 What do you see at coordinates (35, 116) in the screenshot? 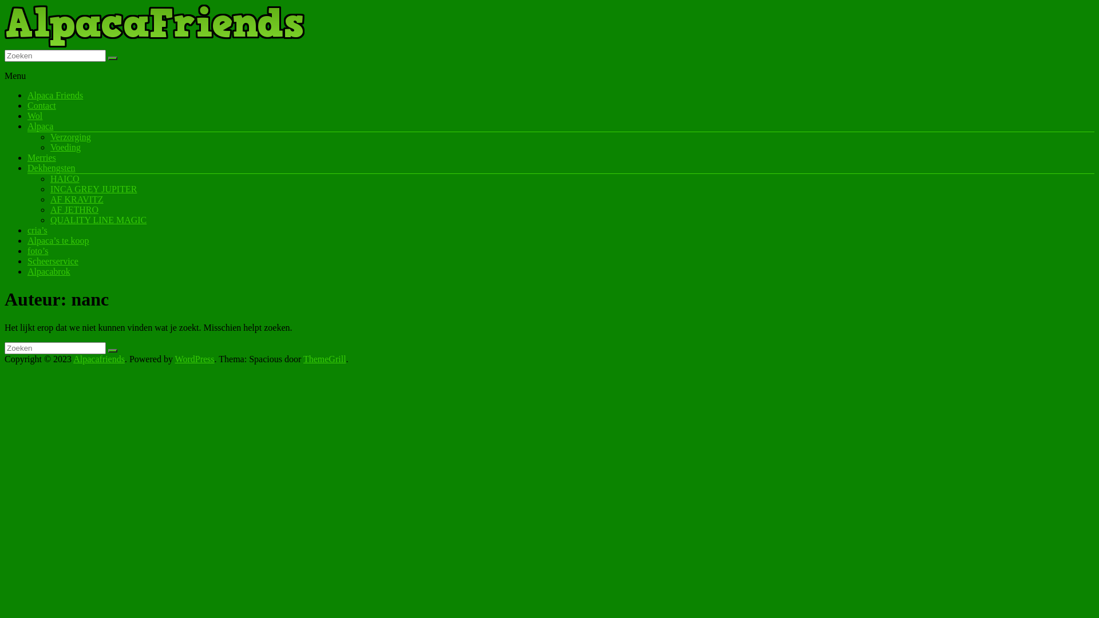
I see `Wol` at bounding box center [35, 116].